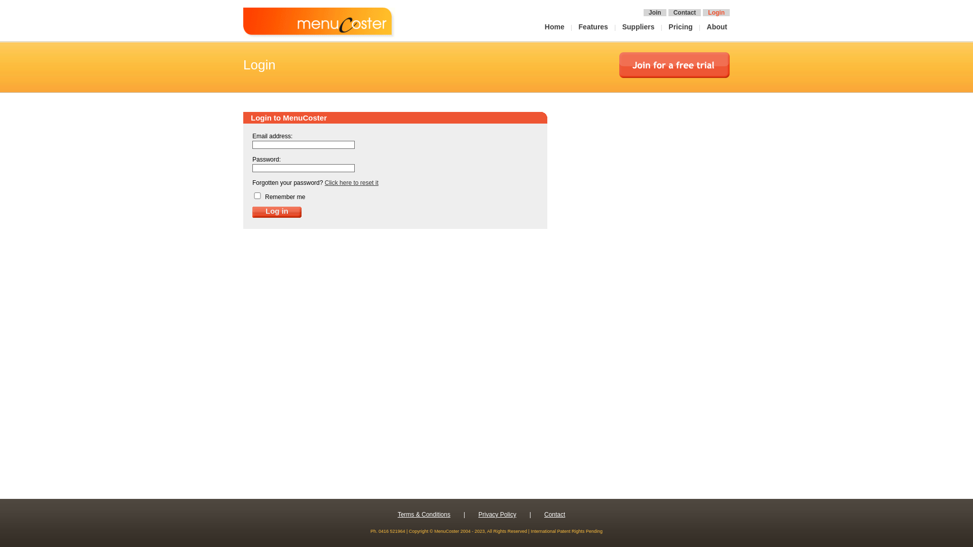 The height and width of the screenshot is (547, 973). What do you see at coordinates (685, 13) in the screenshot?
I see `Contact` at bounding box center [685, 13].